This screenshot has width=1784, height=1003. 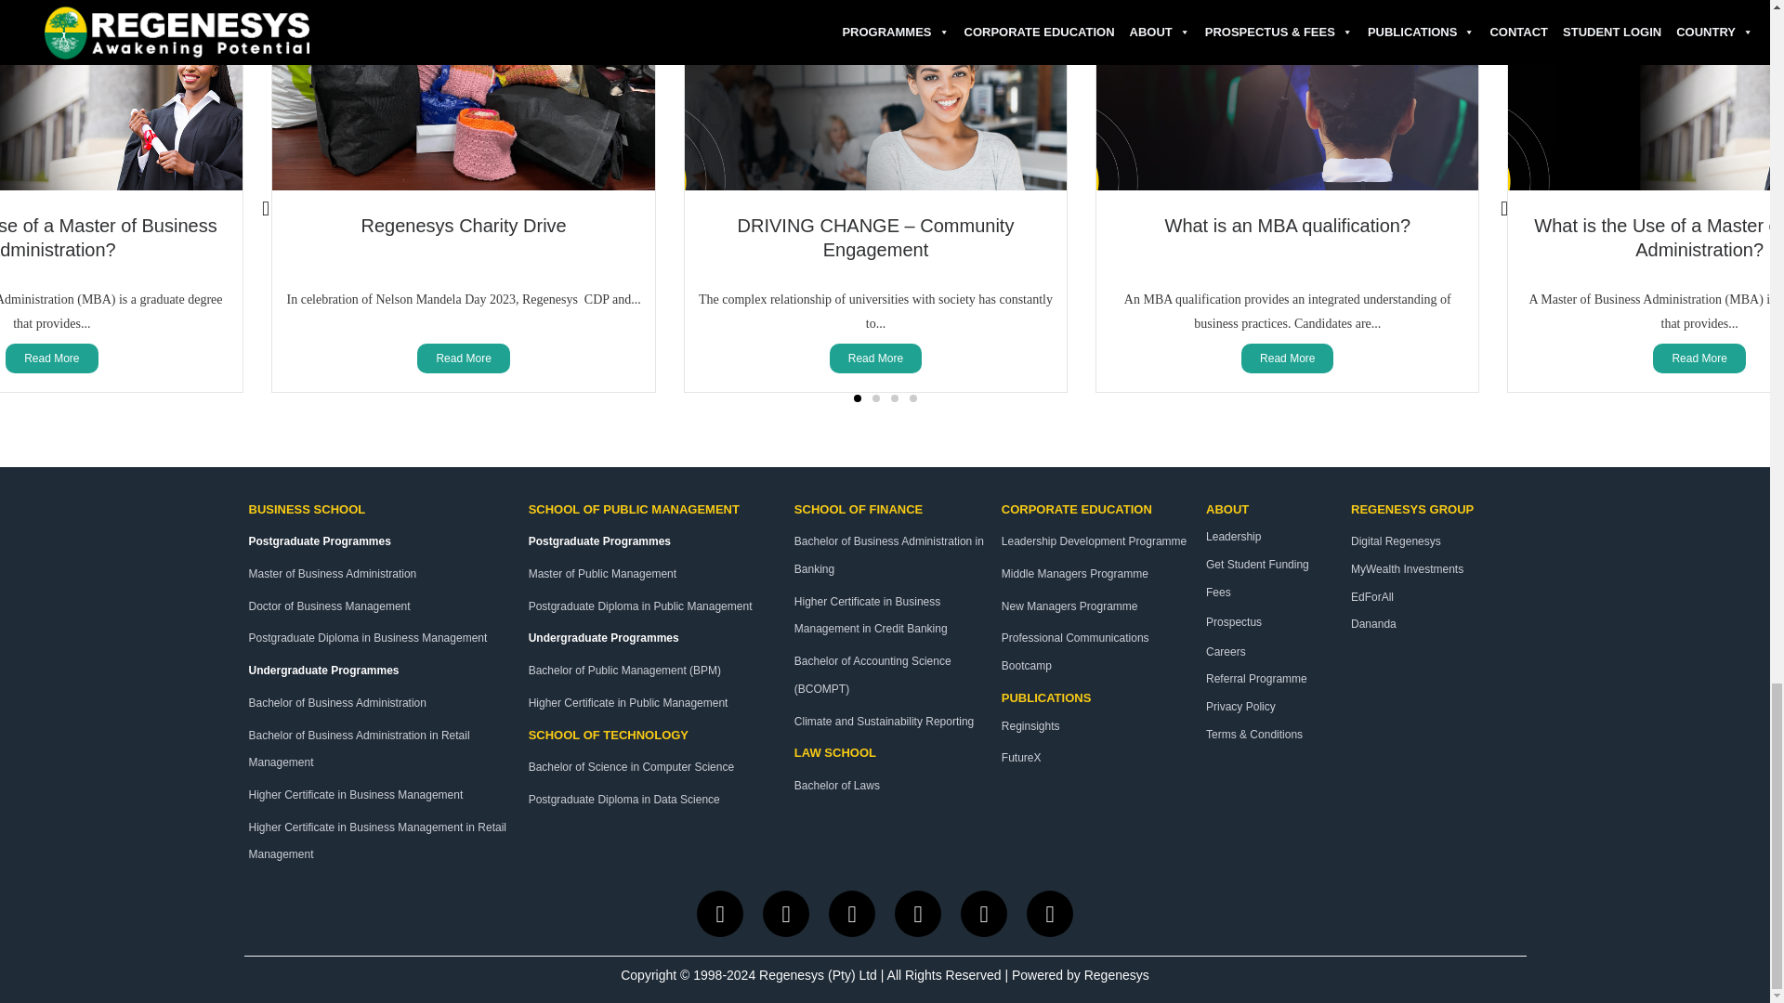 I want to click on What is an MBA qualification?, so click(x=1288, y=225).